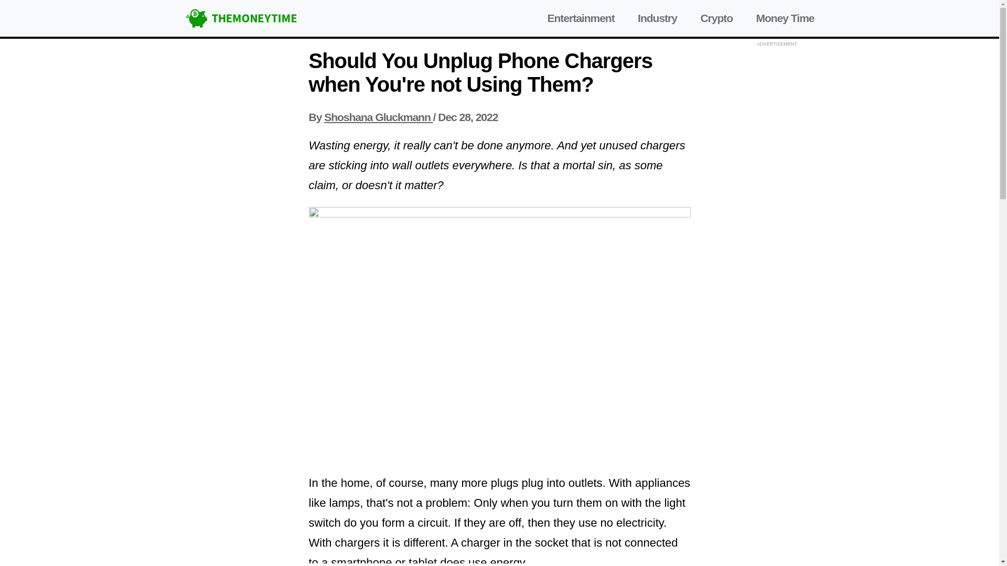 The width and height of the screenshot is (1007, 566). Describe the element at coordinates (657, 18) in the screenshot. I see `Industry` at that location.